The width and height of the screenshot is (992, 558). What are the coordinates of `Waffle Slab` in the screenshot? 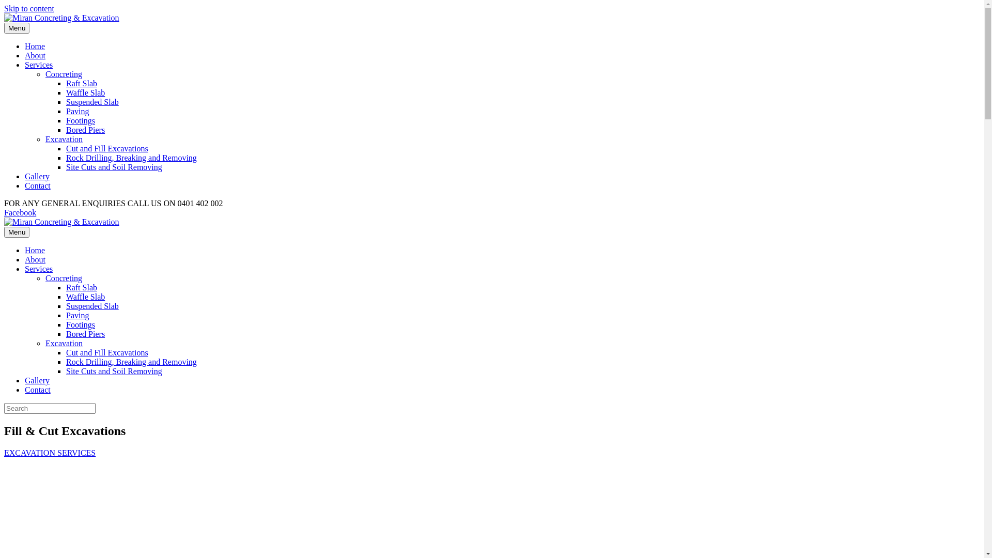 It's located at (86, 297).